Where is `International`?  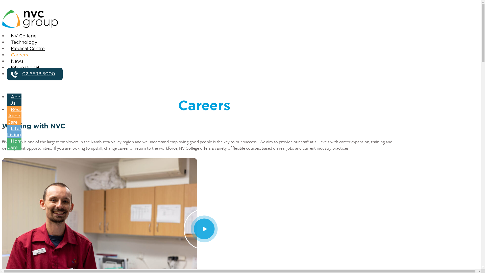
International is located at coordinates (25, 68).